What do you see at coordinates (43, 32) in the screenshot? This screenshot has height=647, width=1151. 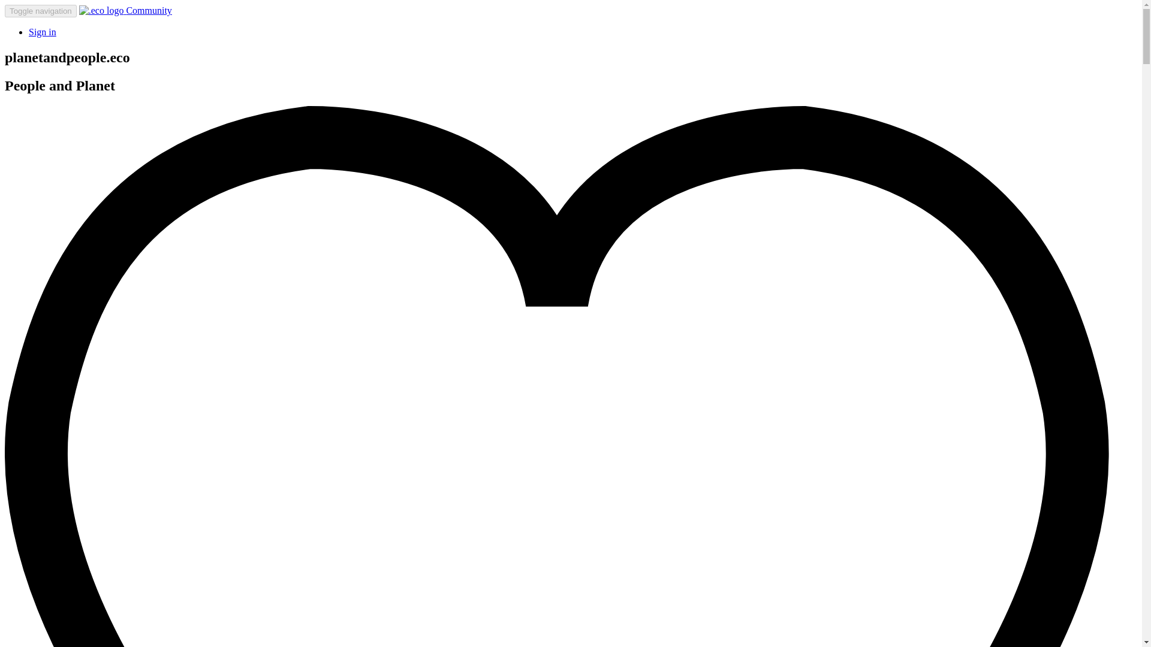 I see `Sign in` at bounding box center [43, 32].